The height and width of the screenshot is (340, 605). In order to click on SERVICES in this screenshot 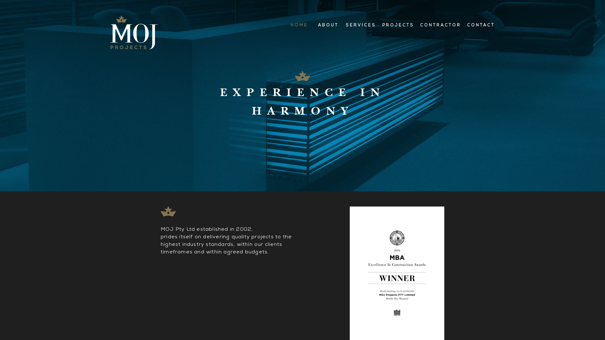, I will do `click(361, 26)`.